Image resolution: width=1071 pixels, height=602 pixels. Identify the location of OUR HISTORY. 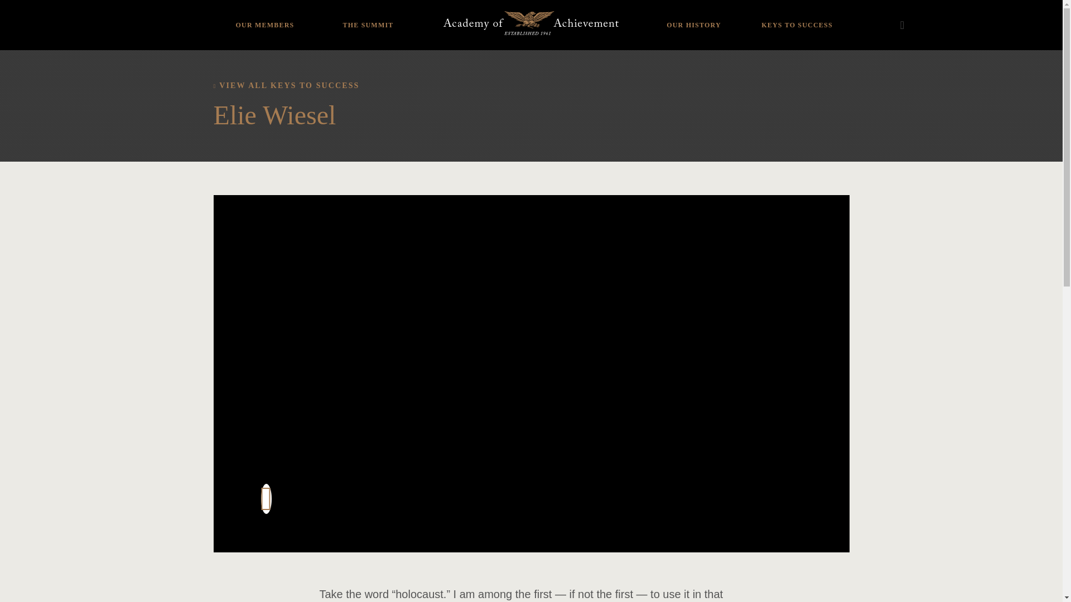
(694, 17).